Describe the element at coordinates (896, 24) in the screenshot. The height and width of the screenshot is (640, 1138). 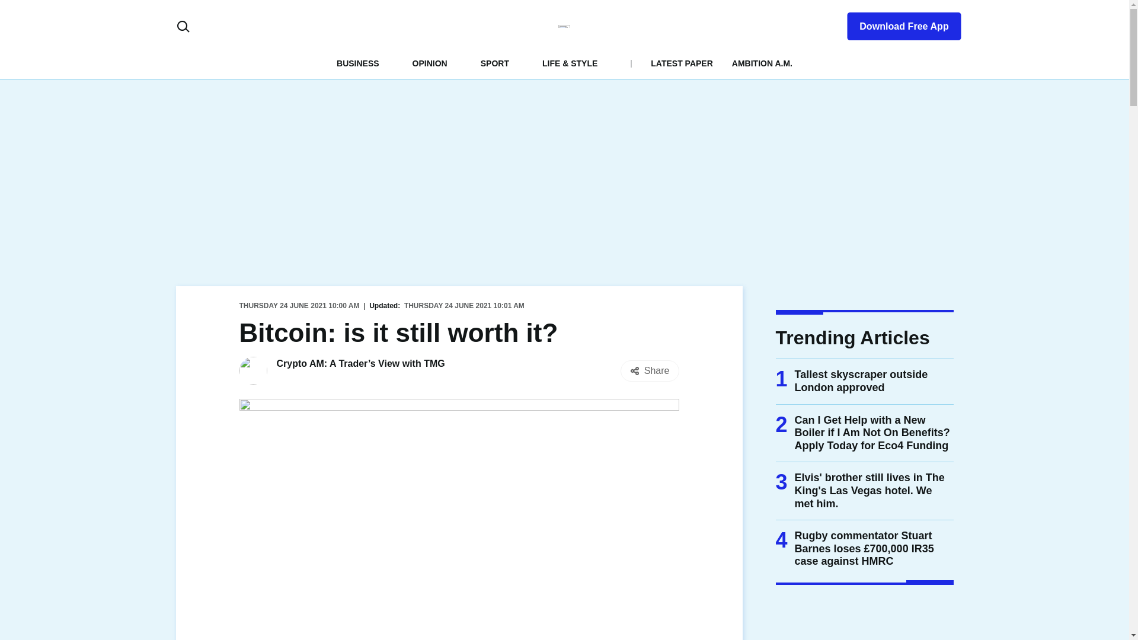
I see `Download Free App` at that location.